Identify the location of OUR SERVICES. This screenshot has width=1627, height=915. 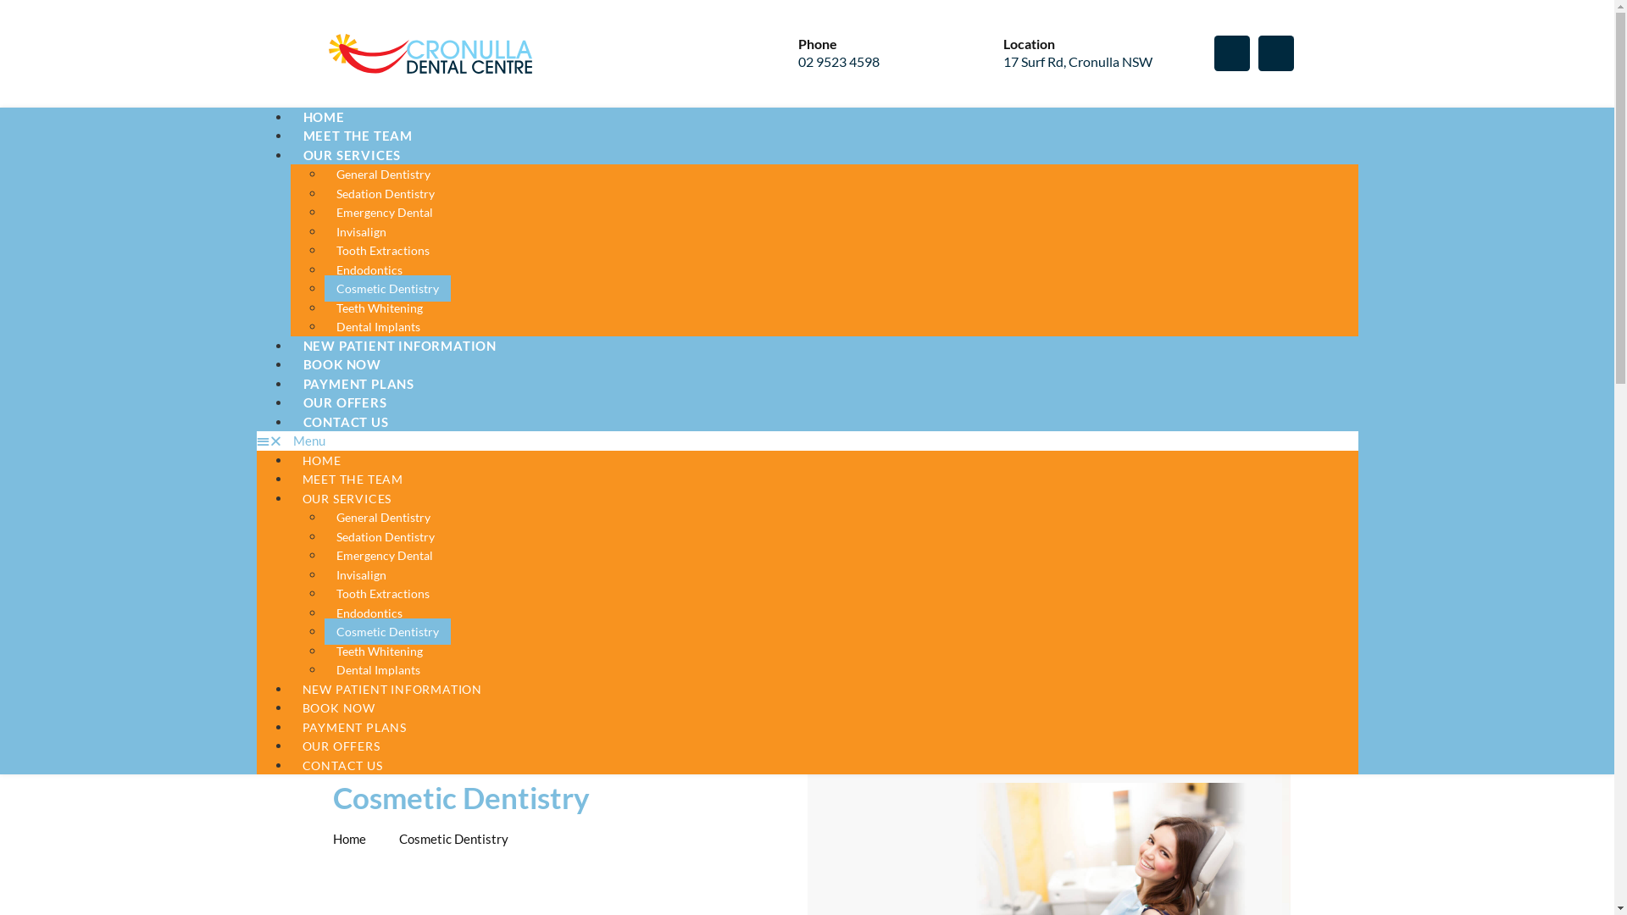
(352, 154).